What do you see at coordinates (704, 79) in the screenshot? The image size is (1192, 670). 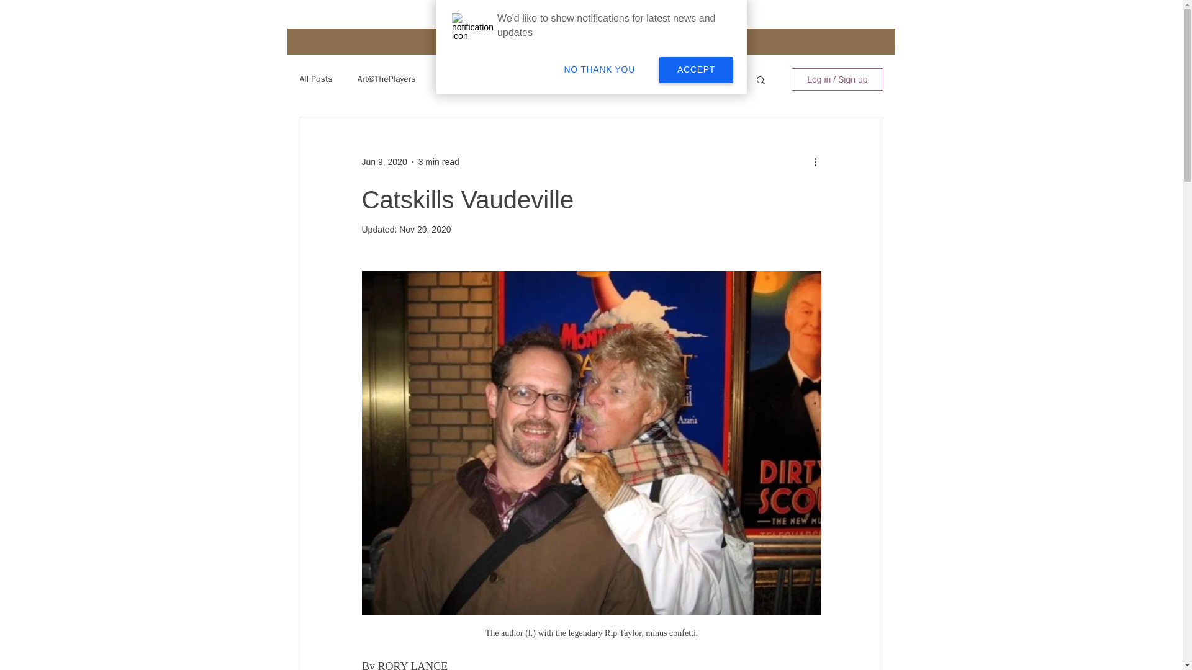 I see `Club Stories` at bounding box center [704, 79].